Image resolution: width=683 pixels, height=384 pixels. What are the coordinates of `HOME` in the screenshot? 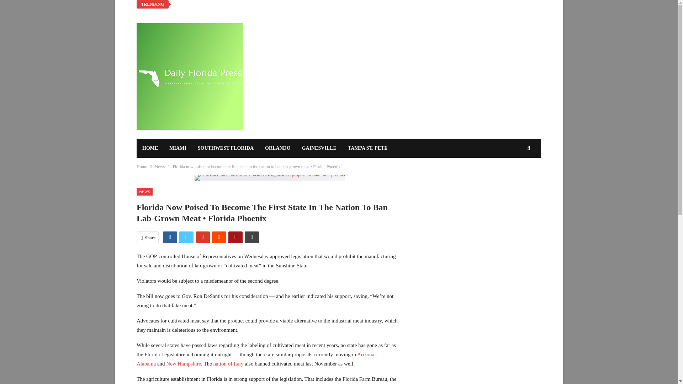 It's located at (150, 148).